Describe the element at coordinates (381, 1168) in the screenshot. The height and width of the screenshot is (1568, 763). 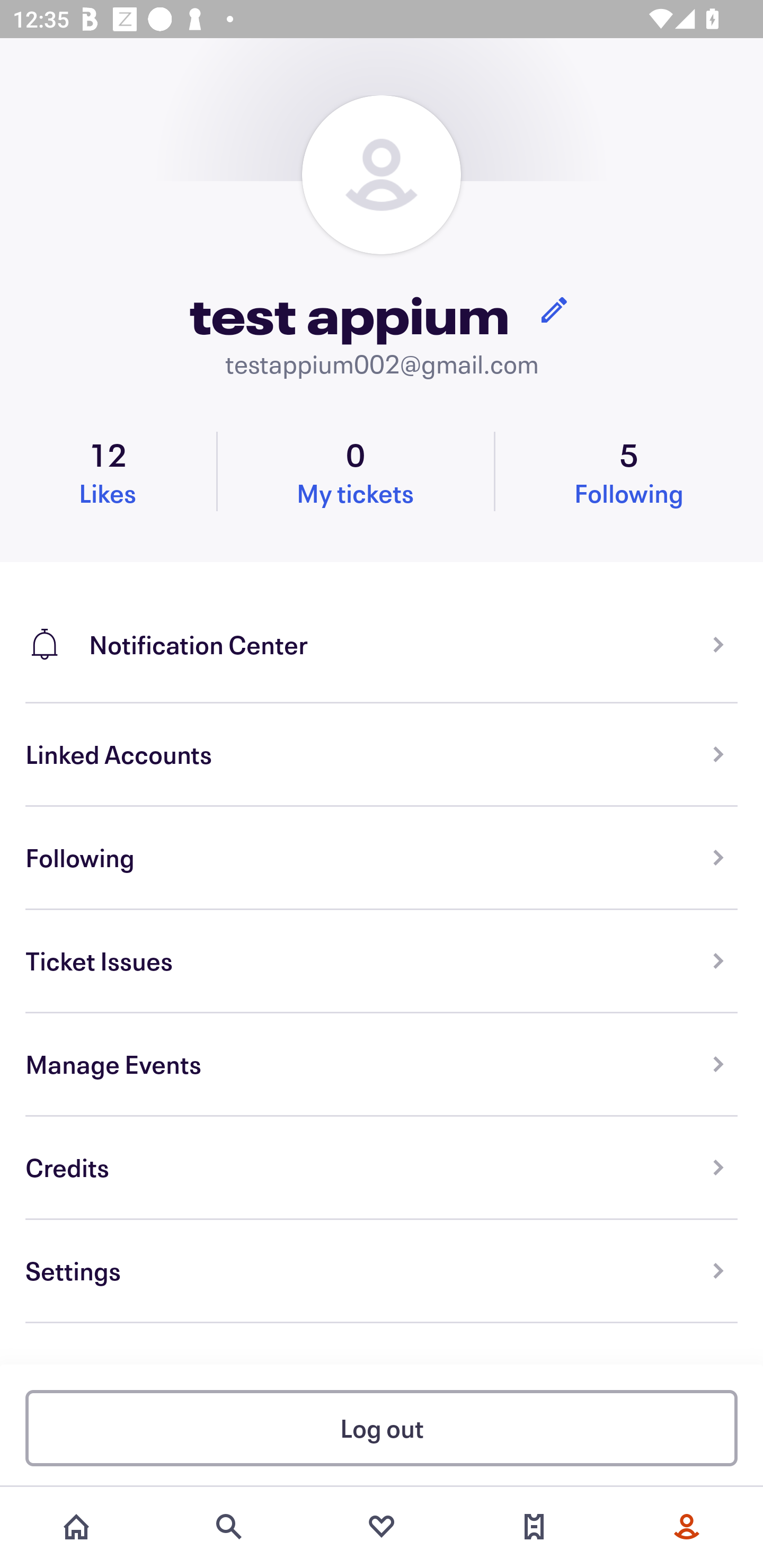
I see `Credits` at that location.